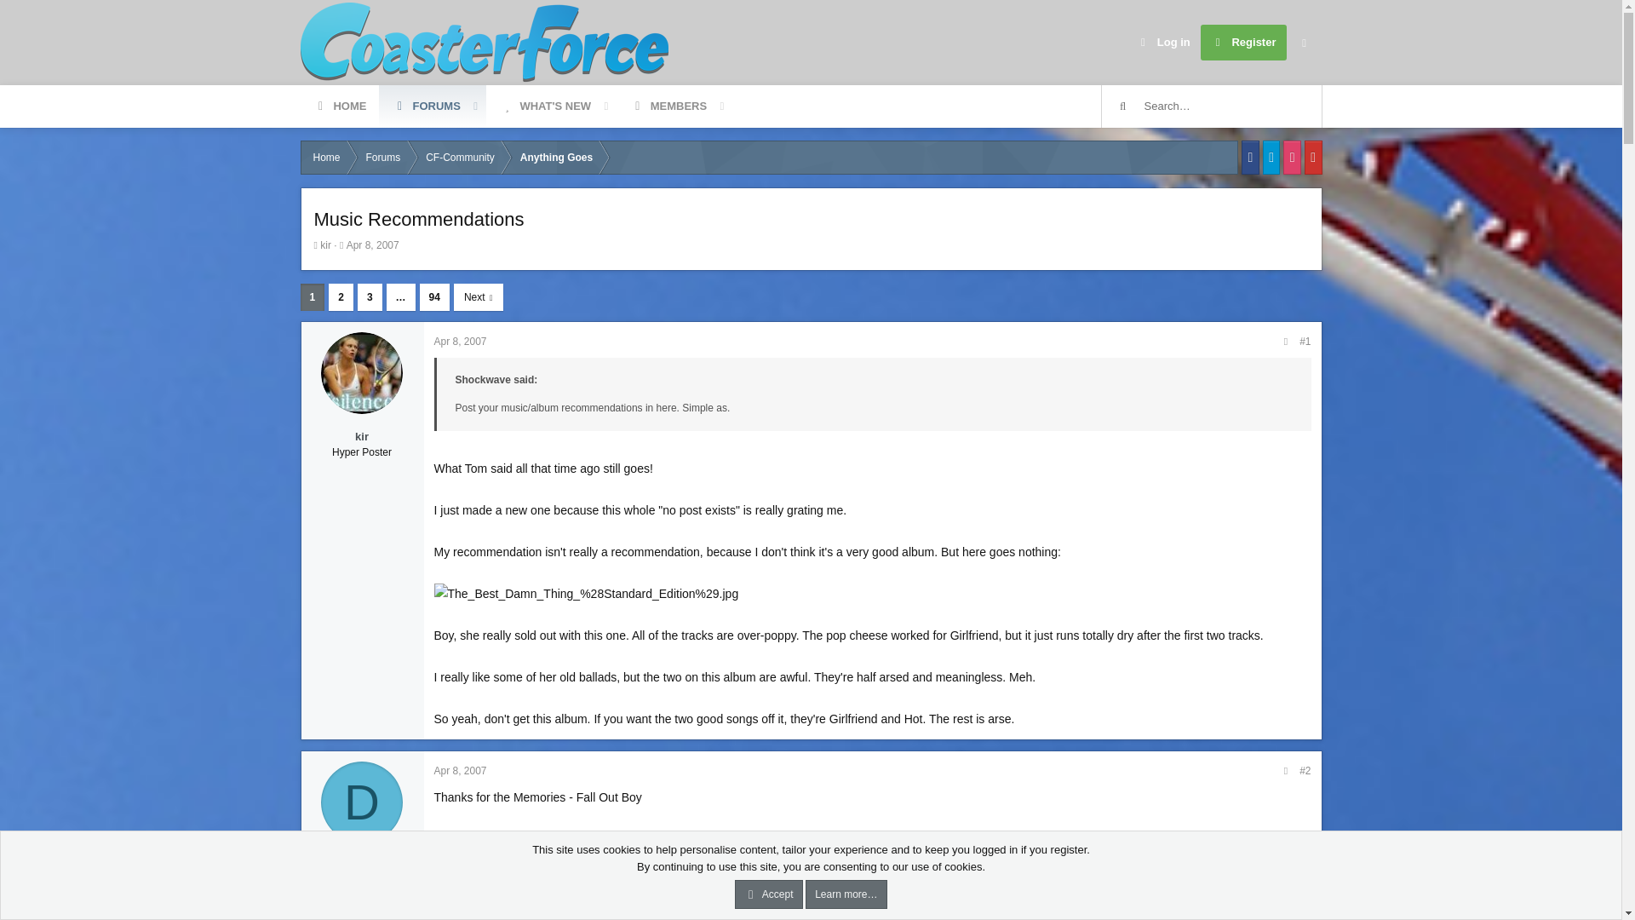 This screenshot has height=920, width=1635. I want to click on Apr 8, 2007 at 3:31 AM, so click(1243, 43).